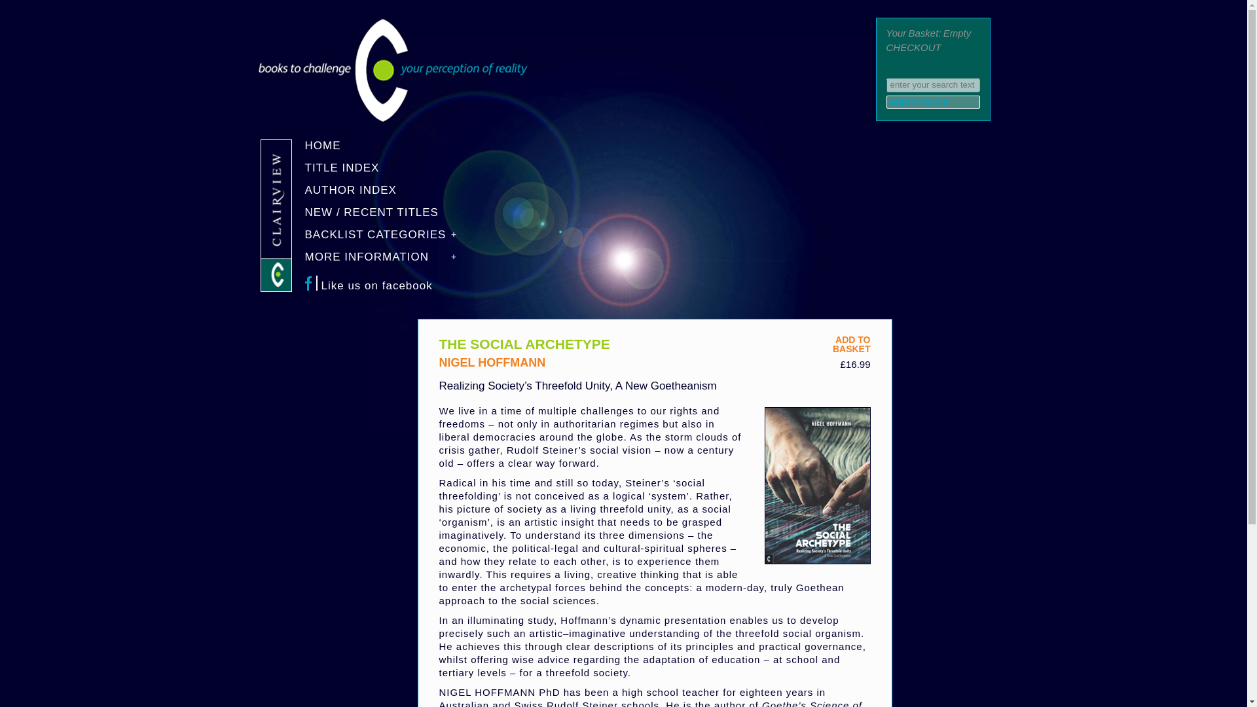 This screenshot has width=1257, height=707. Describe the element at coordinates (387, 261) in the screenshot. I see `MORE INFORMATION` at that location.